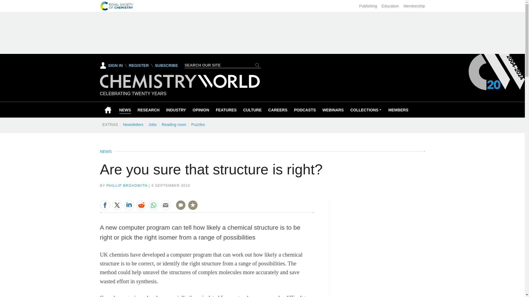  Describe the element at coordinates (165, 205) in the screenshot. I see `Share this by email` at that location.